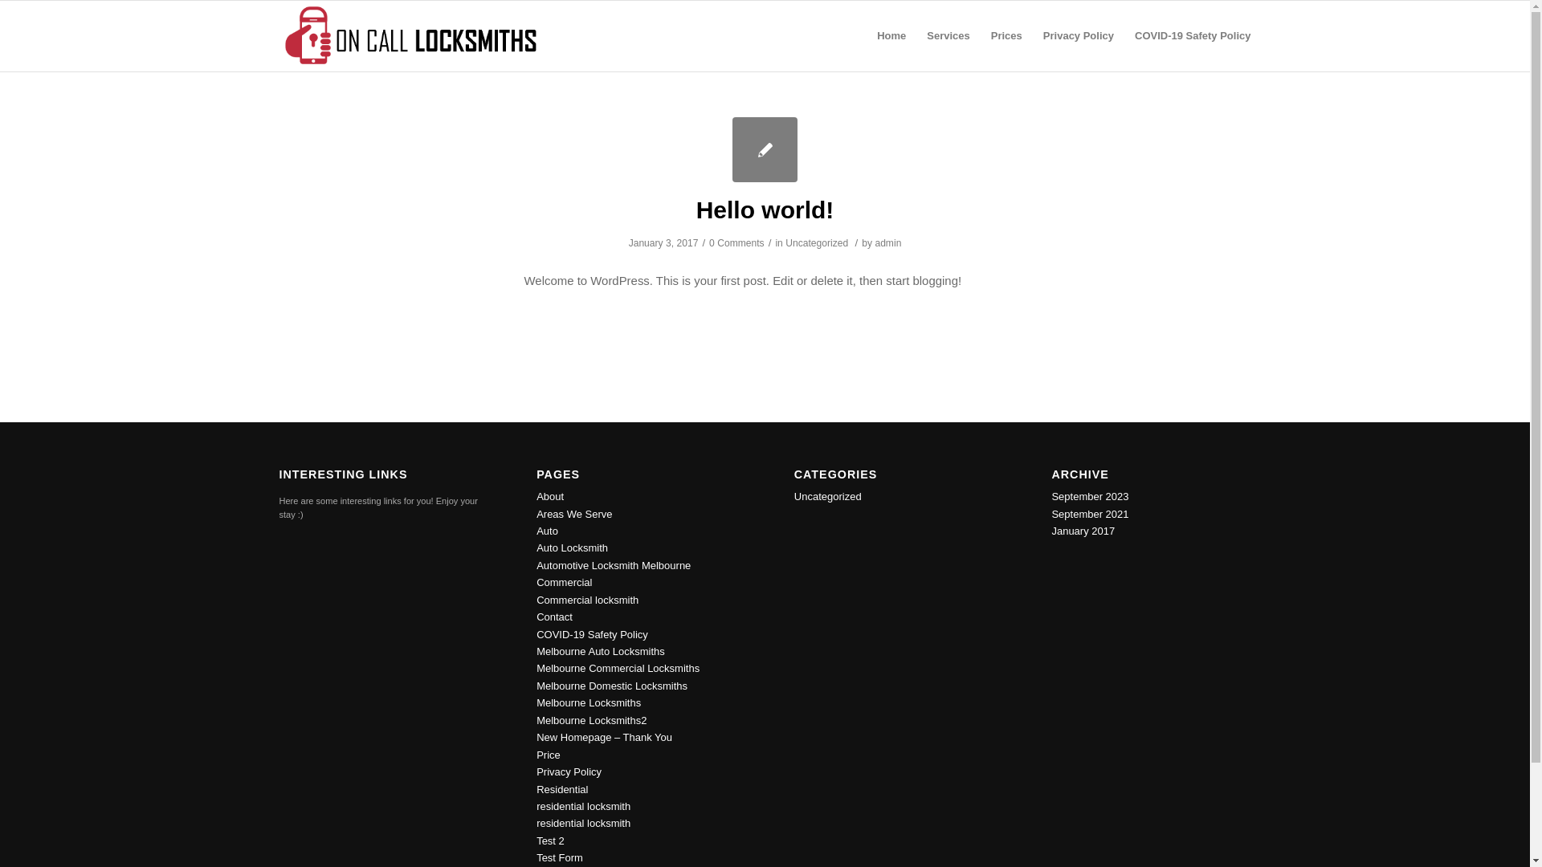 The image size is (1542, 867). What do you see at coordinates (1007, 36) in the screenshot?
I see `Prices` at bounding box center [1007, 36].